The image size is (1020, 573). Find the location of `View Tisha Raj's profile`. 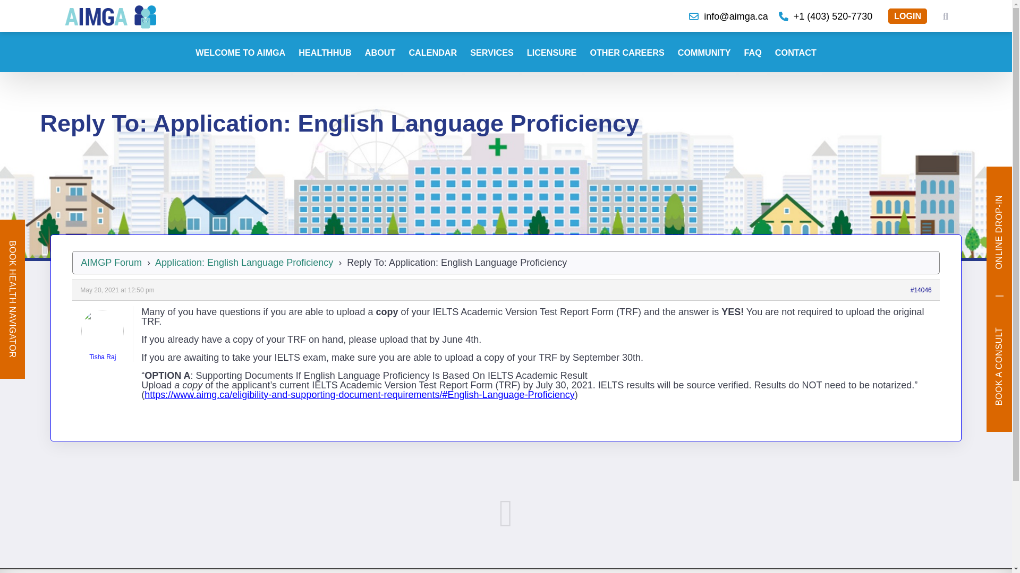

View Tisha Raj's profile is located at coordinates (102, 335).